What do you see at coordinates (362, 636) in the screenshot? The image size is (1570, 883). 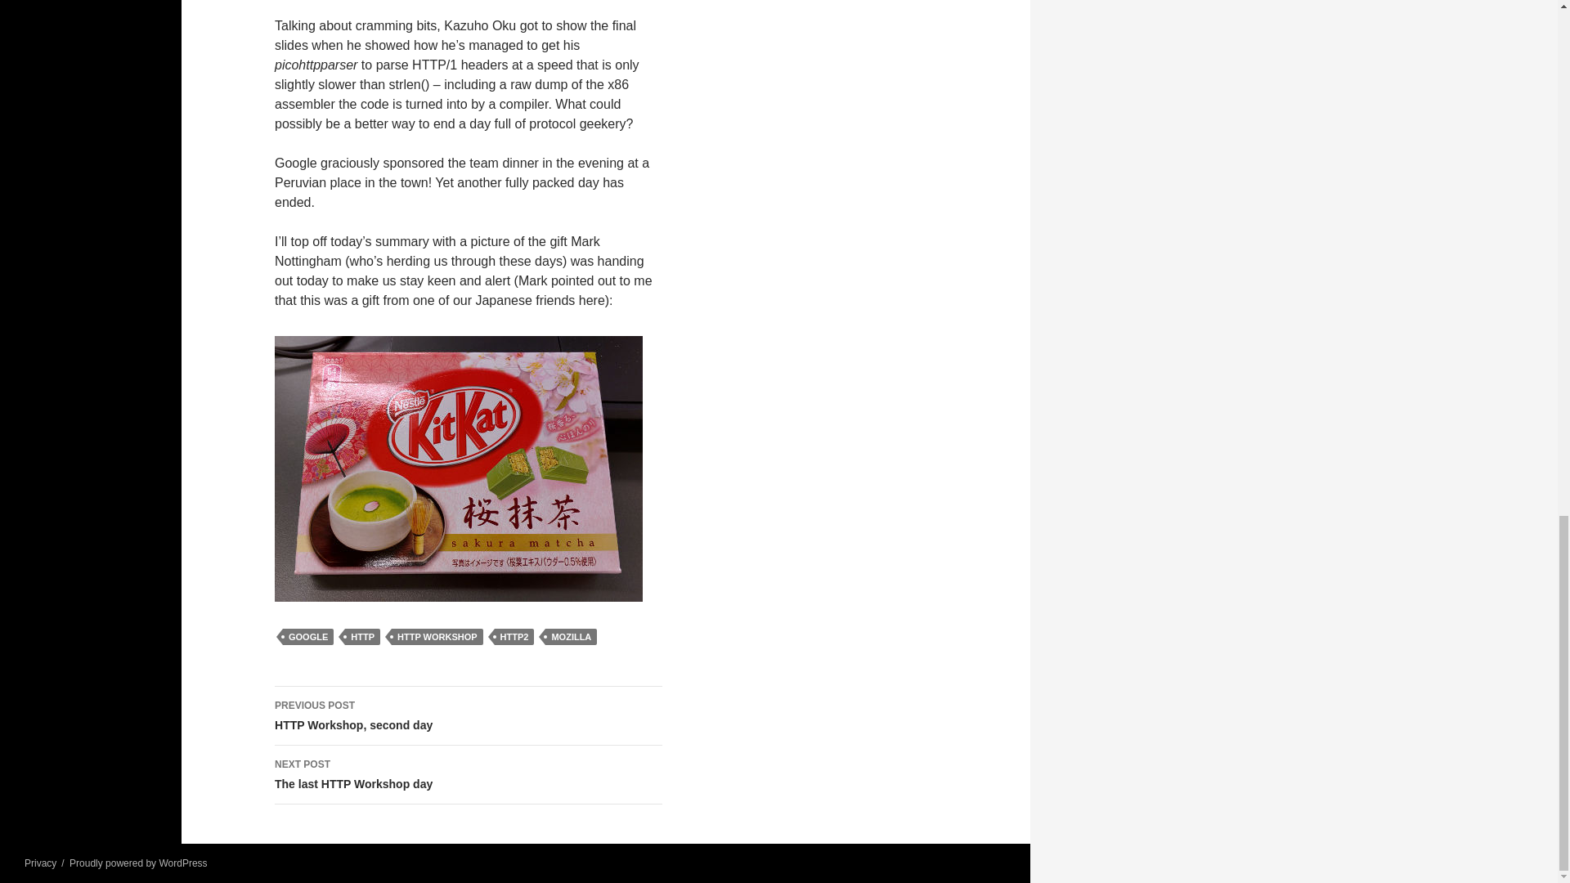 I see `HTTP WORKSHOP` at bounding box center [362, 636].